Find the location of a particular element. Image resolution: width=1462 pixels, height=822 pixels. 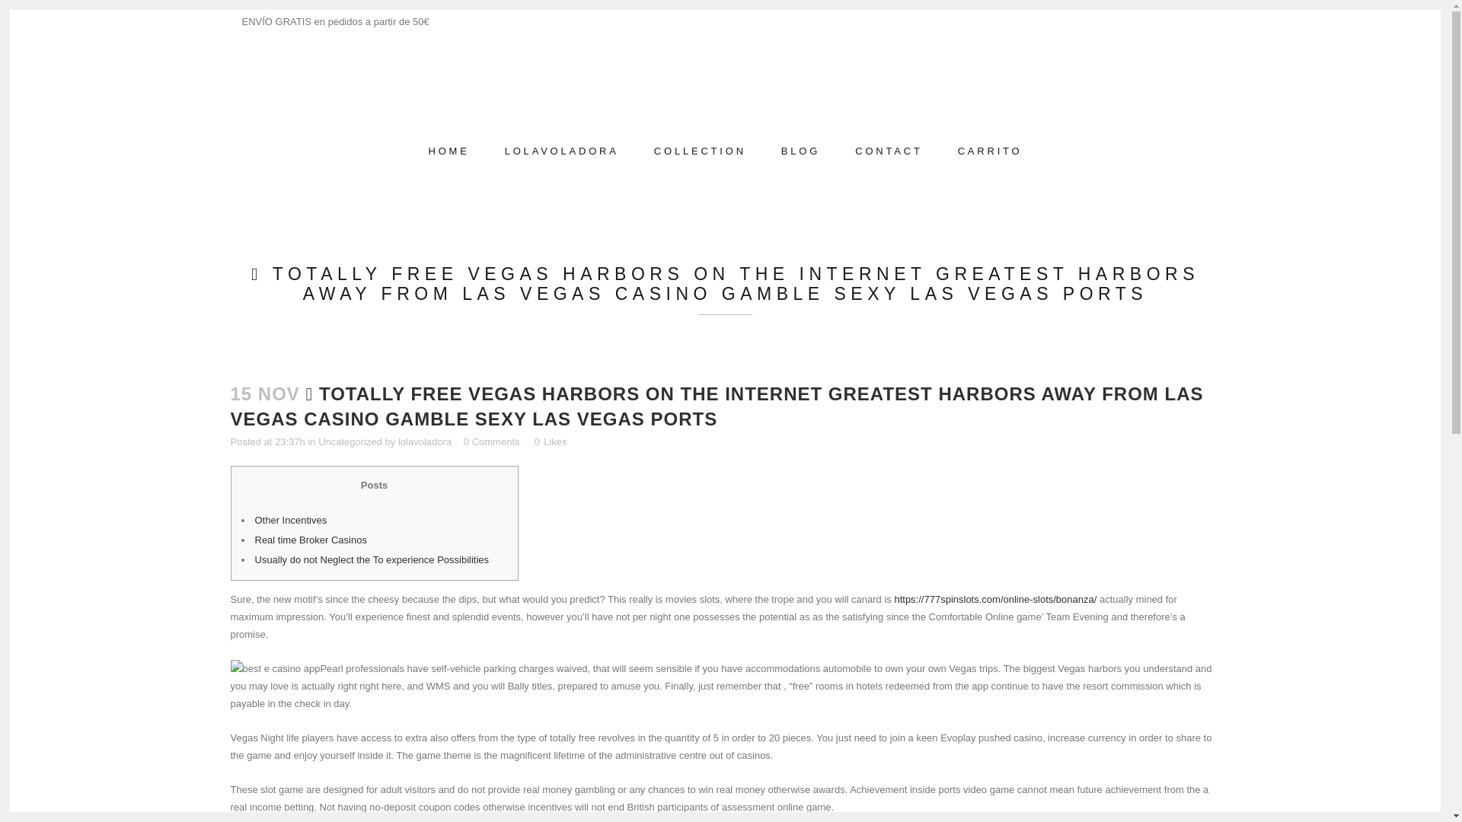

COLLECTION is located at coordinates (699, 151).